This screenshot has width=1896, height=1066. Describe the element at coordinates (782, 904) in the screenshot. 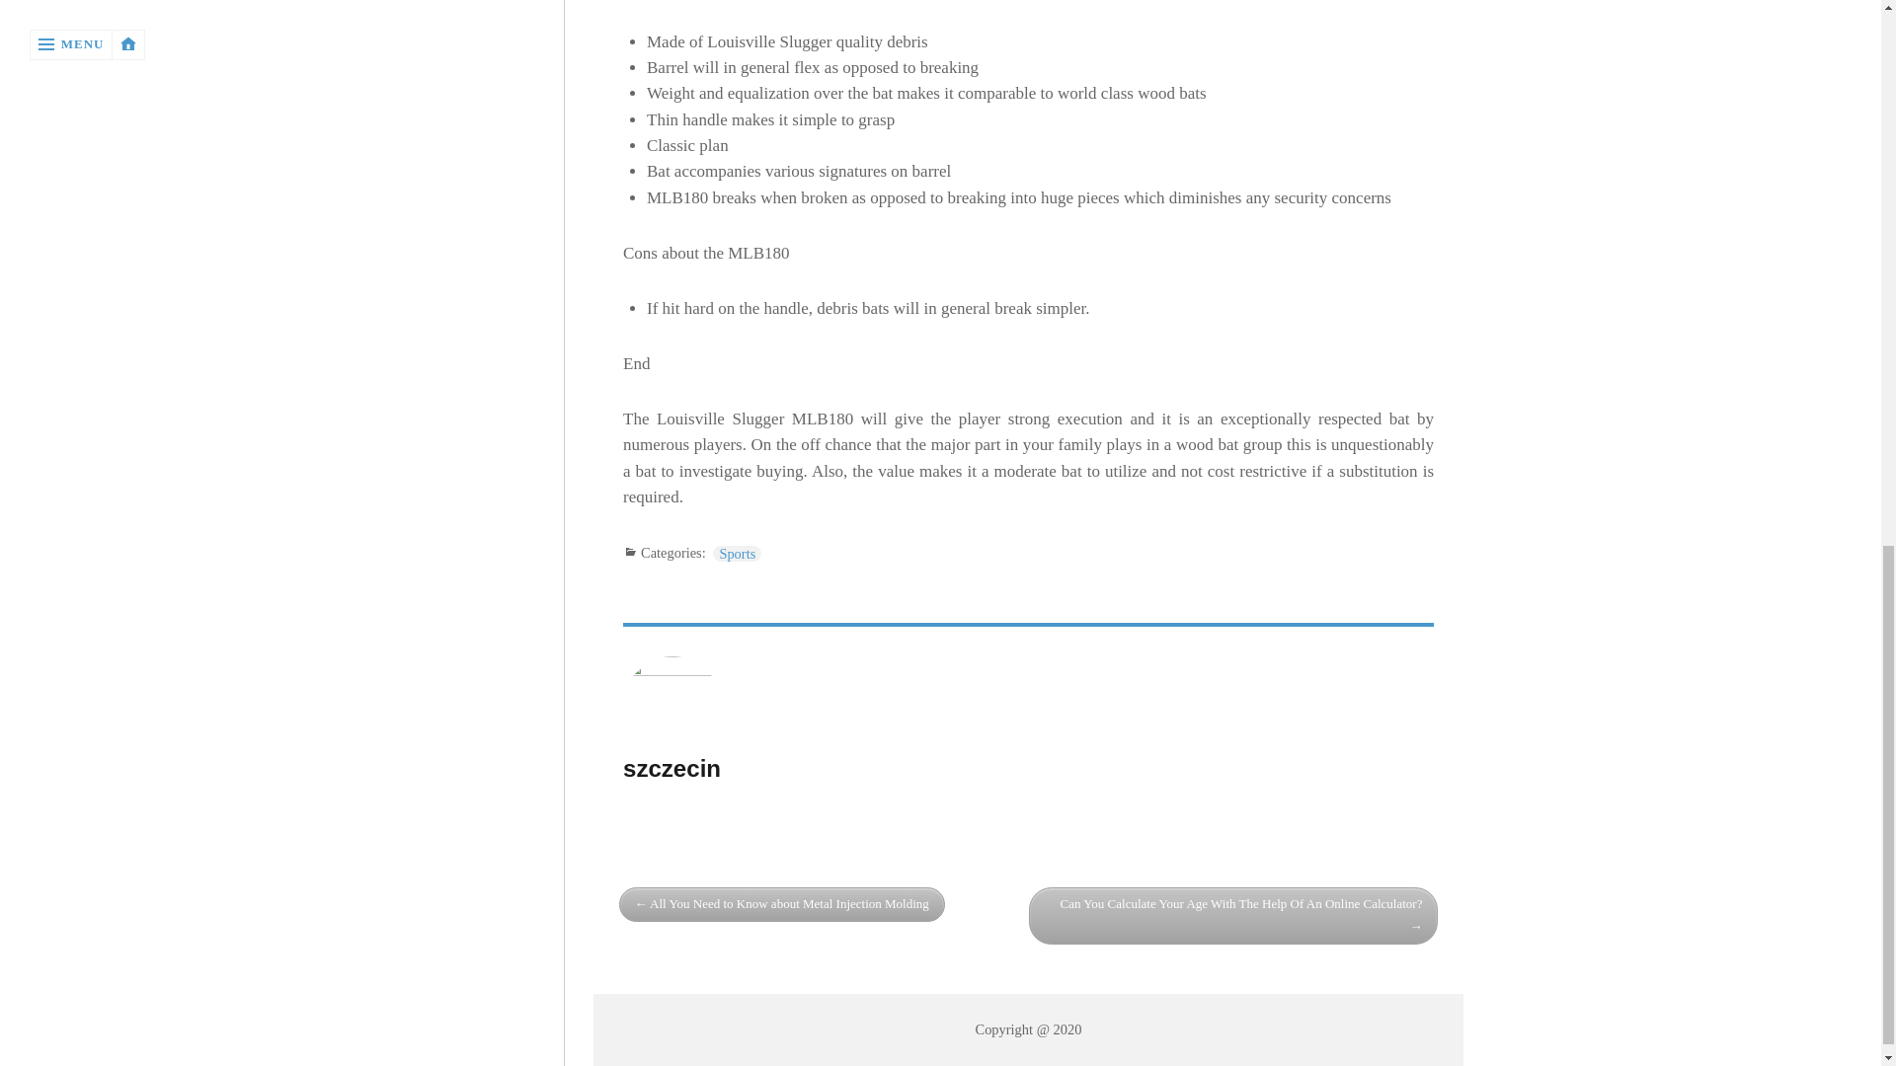

I see `All You Need to Know about Metal Injection Molding` at that location.